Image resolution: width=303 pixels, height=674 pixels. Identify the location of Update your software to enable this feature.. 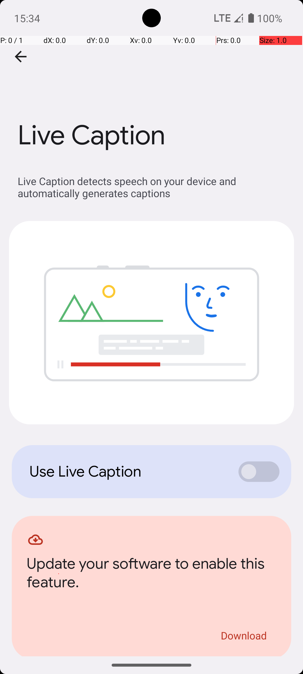
(151, 575).